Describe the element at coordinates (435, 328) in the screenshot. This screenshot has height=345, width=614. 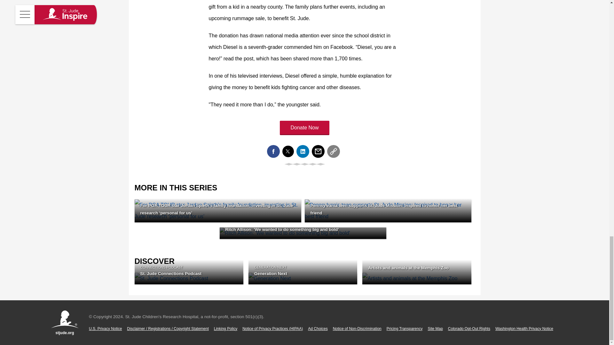
I see `Site Map` at that location.